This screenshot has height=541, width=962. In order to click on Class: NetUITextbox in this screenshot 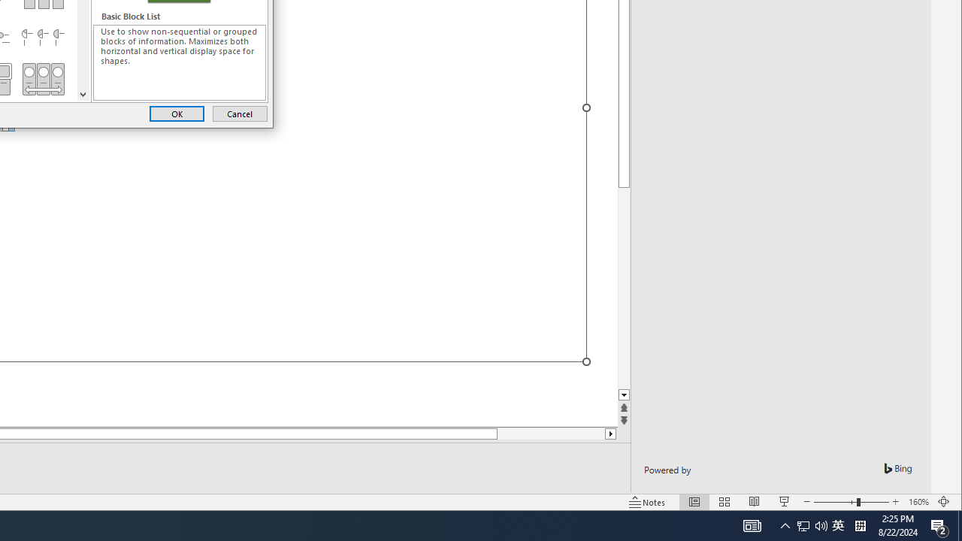, I will do `click(180, 62)`.